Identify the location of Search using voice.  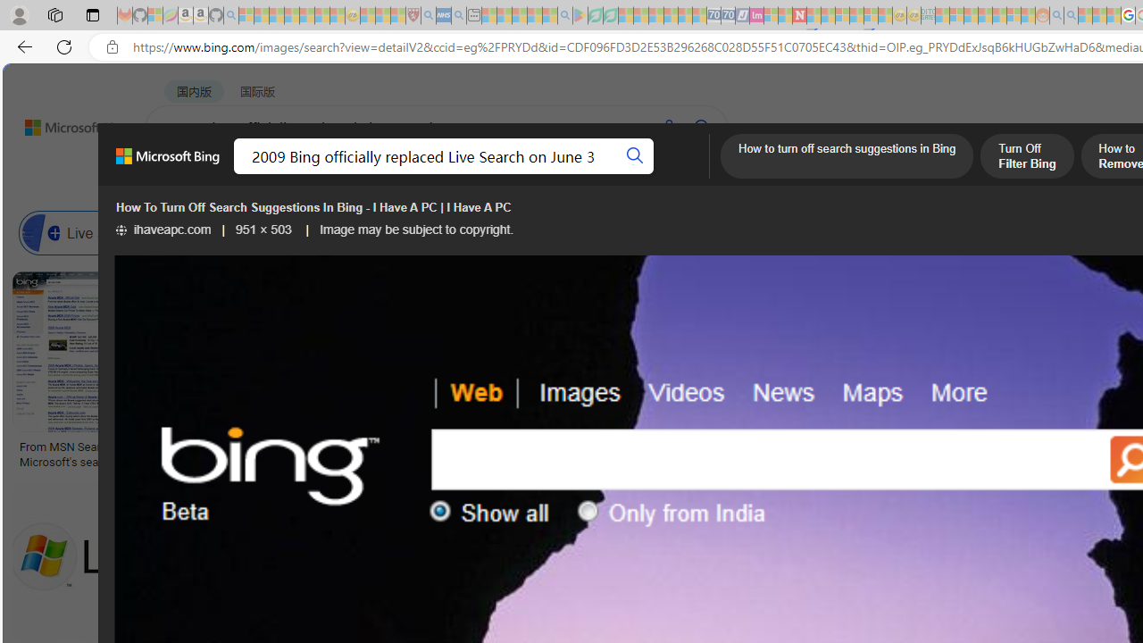
(668, 127).